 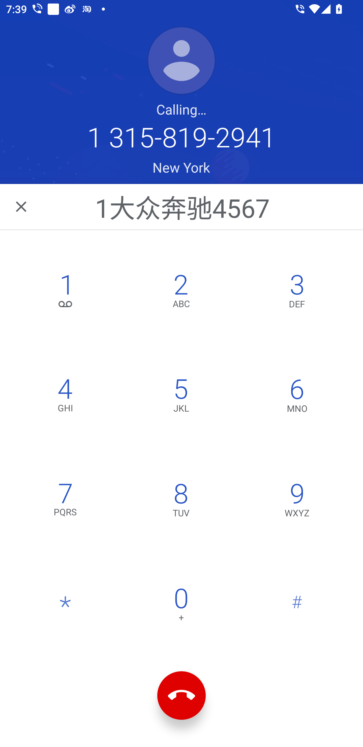 I want to click on 0 0 +, so click(x=181, y=606).